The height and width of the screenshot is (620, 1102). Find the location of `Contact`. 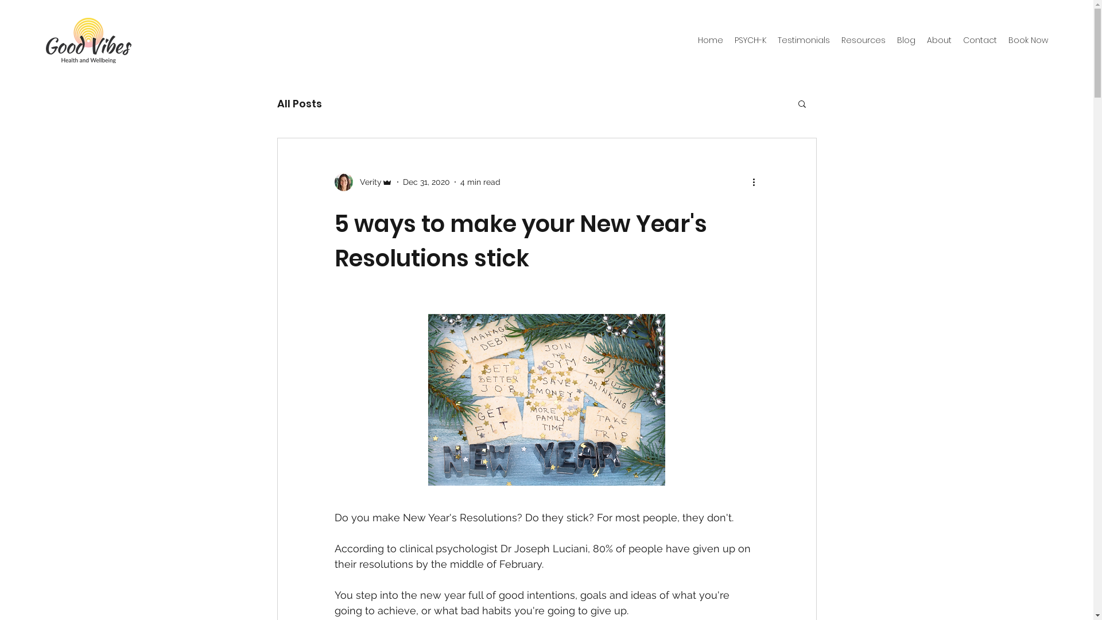

Contact is located at coordinates (980, 40).